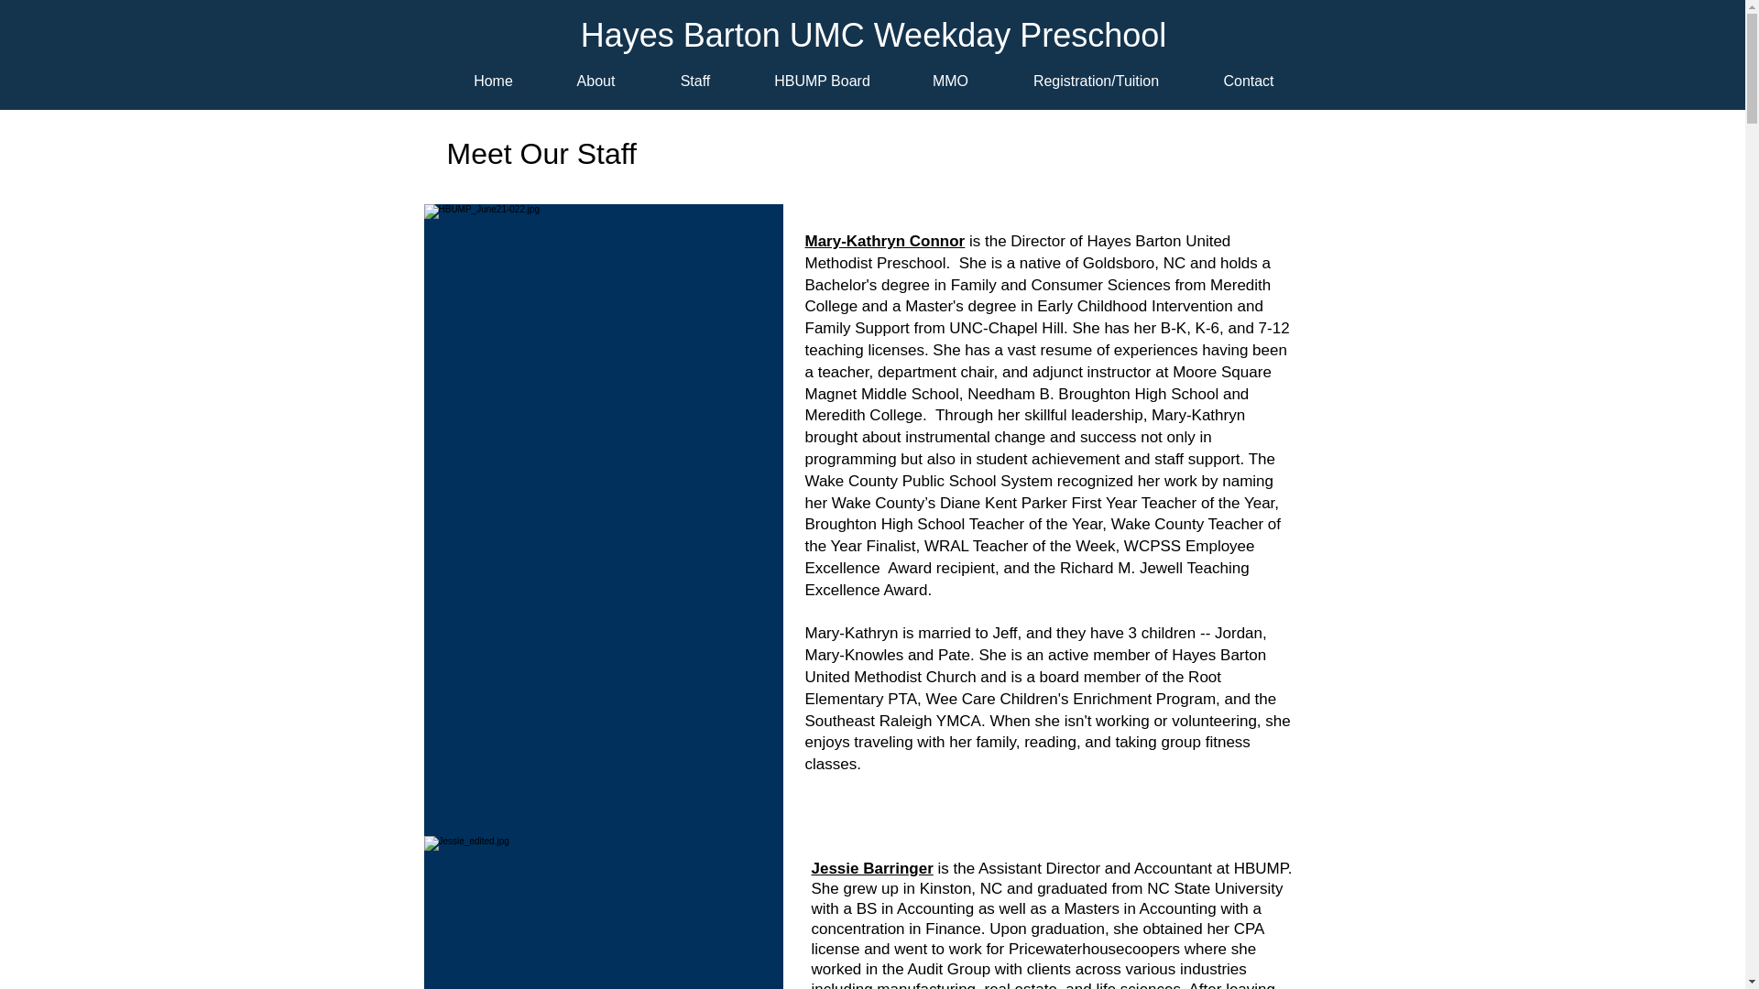 Image resolution: width=1759 pixels, height=989 pixels. I want to click on Contact, so click(1248, 81).